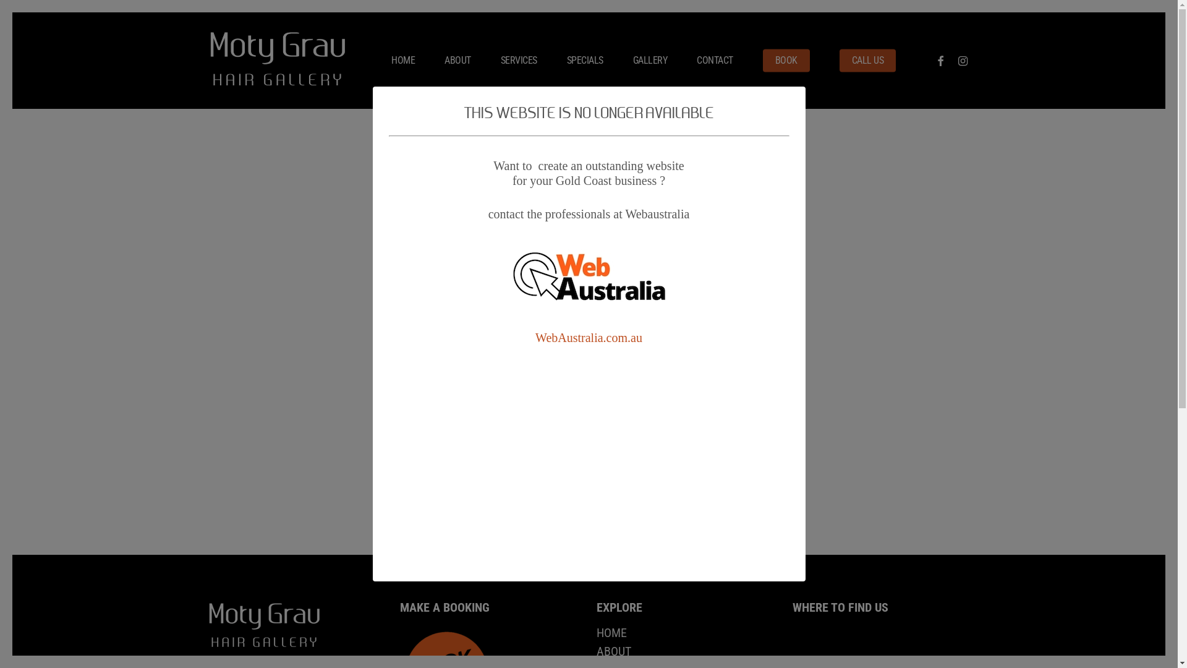 The height and width of the screenshot is (668, 1187). What do you see at coordinates (868, 61) in the screenshot?
I see `CALL US` at bounding box center [868, 61].